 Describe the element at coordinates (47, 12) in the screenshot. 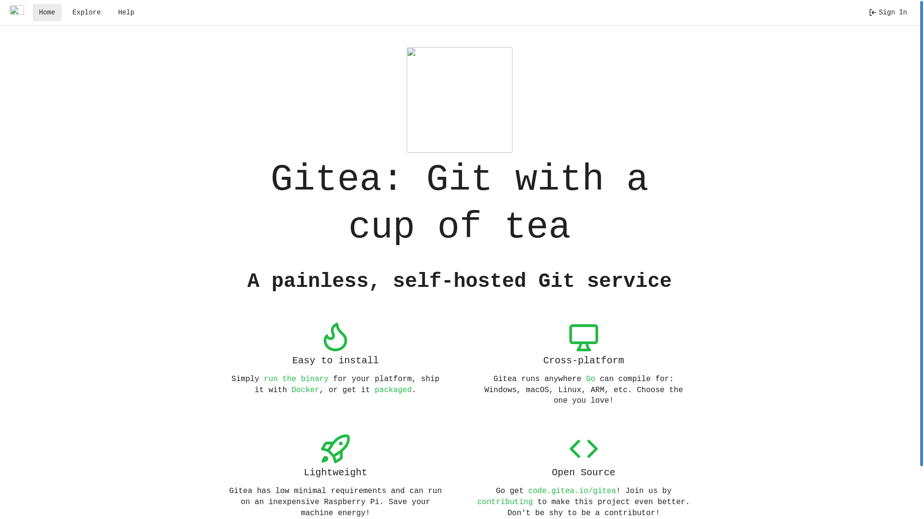

I see `Home` at that location.